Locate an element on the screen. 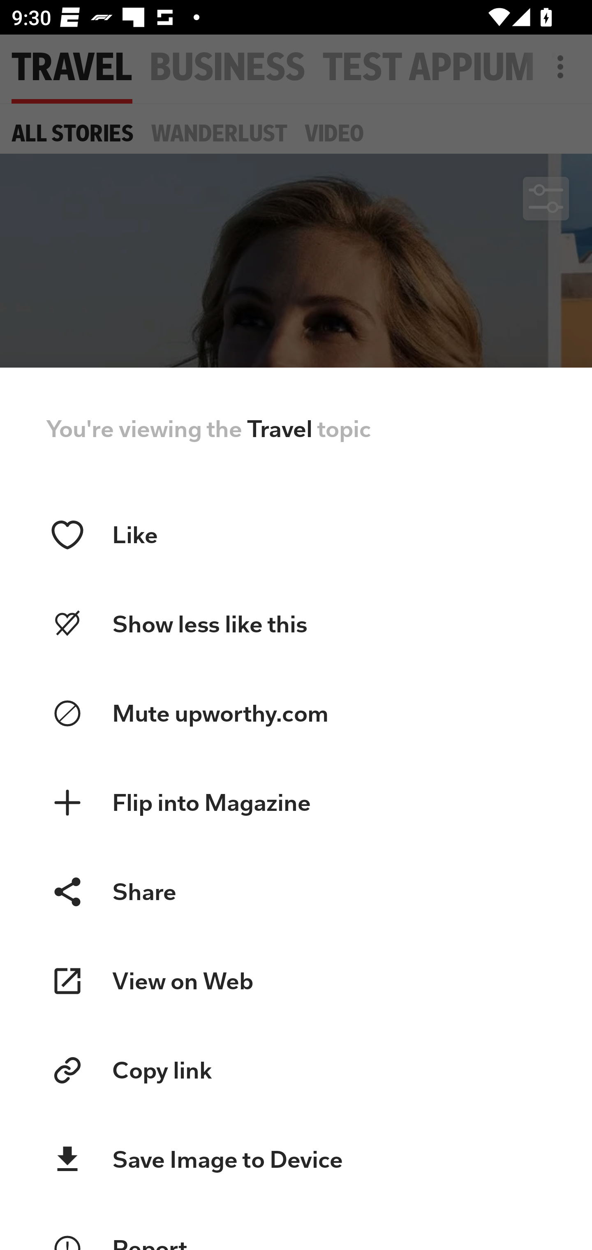 The height and width of the screenshot is (1250, 592). View on Web is located at coordinates (296, 981).